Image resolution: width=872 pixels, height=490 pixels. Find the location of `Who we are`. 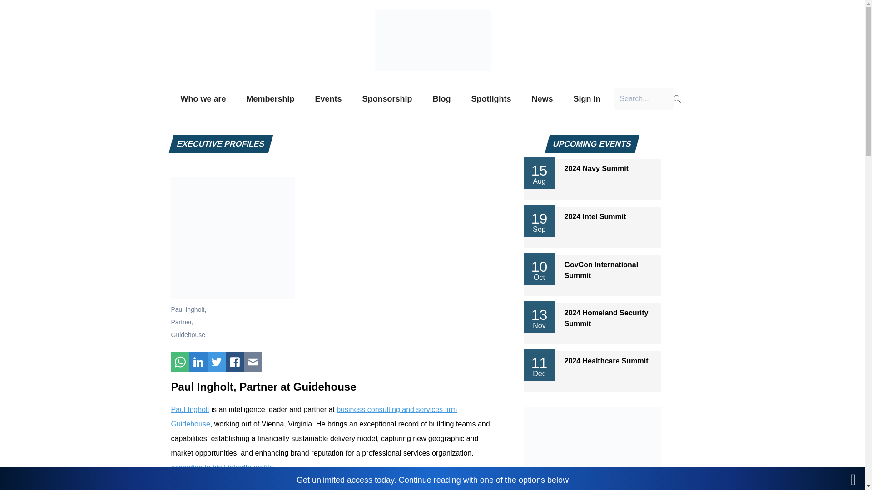

Who we are is located at coordinates (203, 98).